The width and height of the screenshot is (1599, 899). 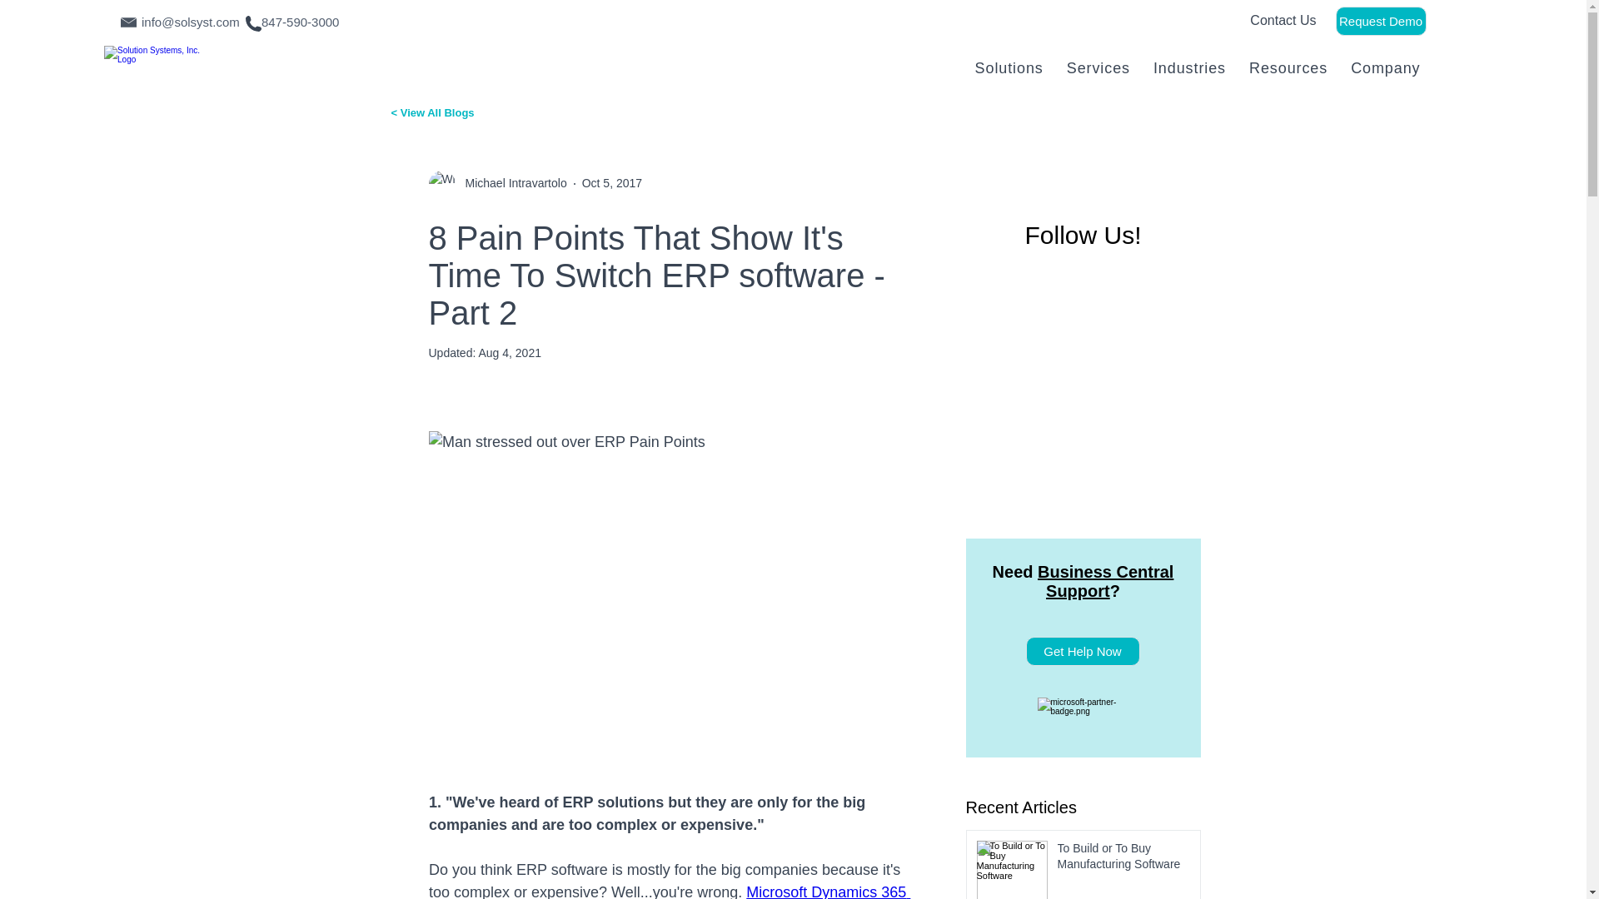 I want to click on 847-590-3000, so click(x=300, y=22).